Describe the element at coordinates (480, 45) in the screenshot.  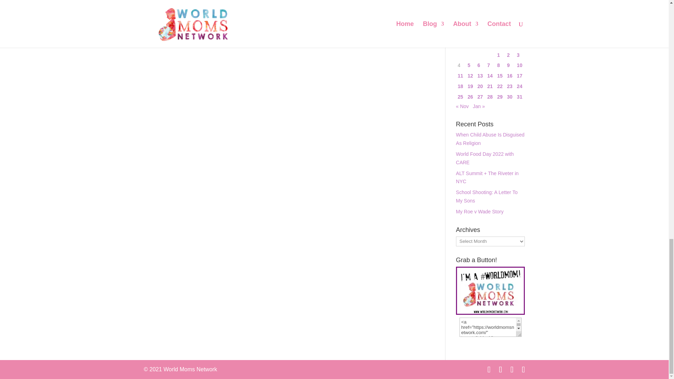
I see `Tuesday` at that location.